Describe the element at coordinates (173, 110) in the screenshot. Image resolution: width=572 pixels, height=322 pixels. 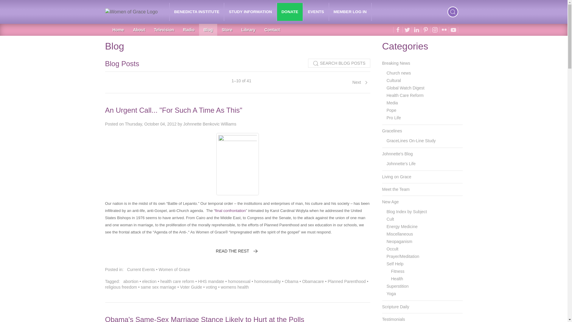
I see `Permalink to An Urgent Call... "For Such A Time As This"` at that location.